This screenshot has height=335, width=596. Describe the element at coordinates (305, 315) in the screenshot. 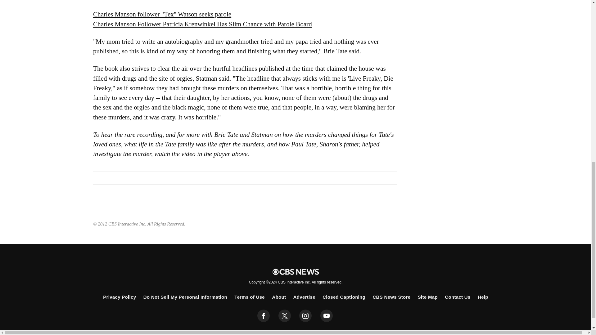

I see `instagram` at that location.